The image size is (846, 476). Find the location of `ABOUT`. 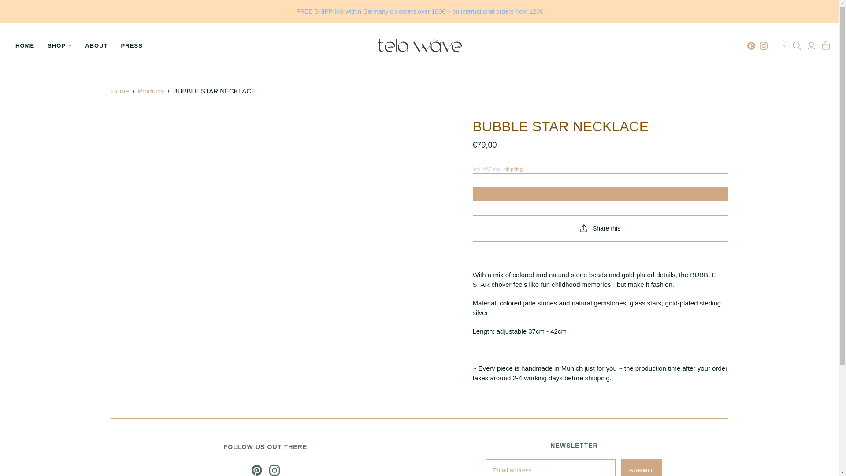

ABOUT is located at coordinates (96, 46).